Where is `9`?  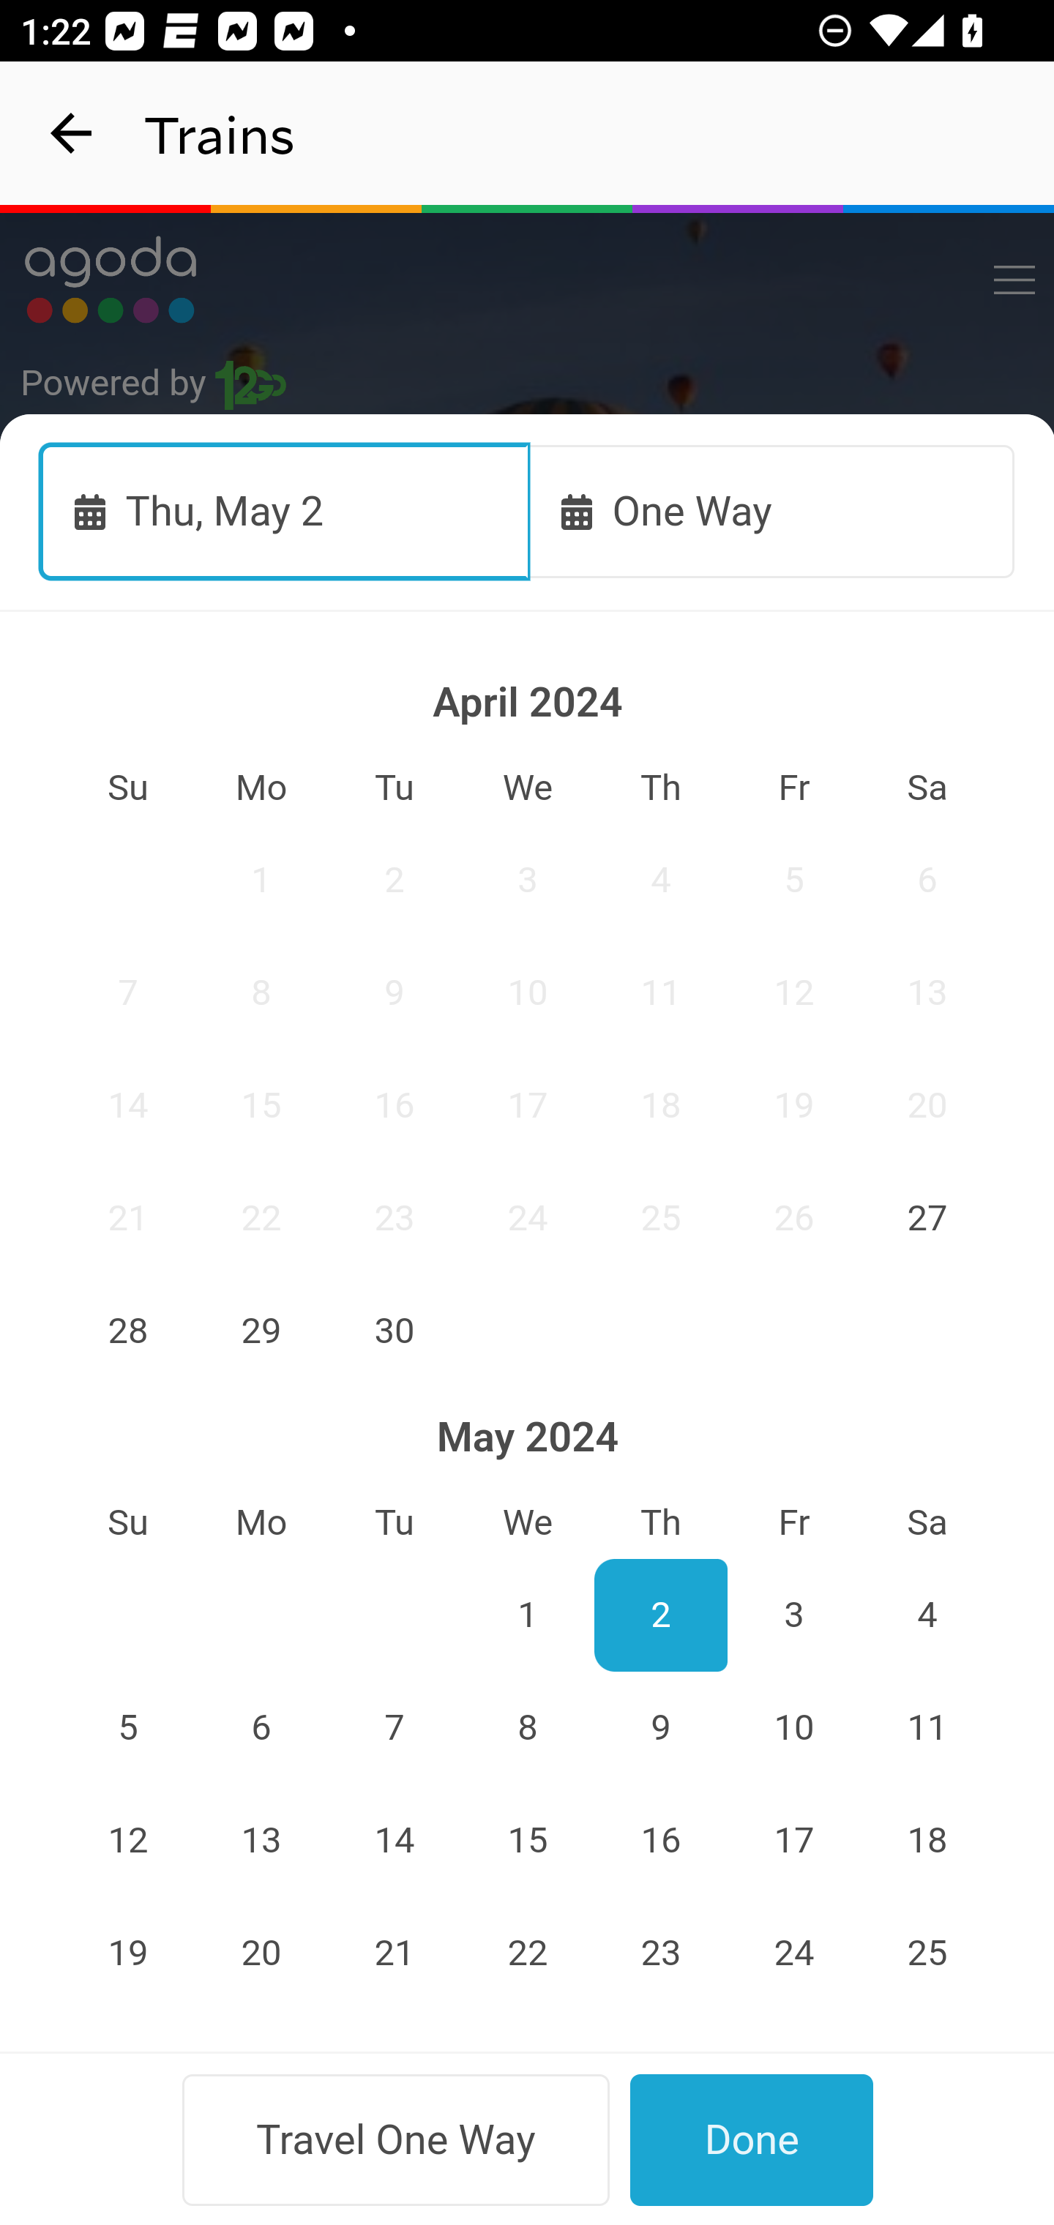
9 is located at coordinates (395, 992).